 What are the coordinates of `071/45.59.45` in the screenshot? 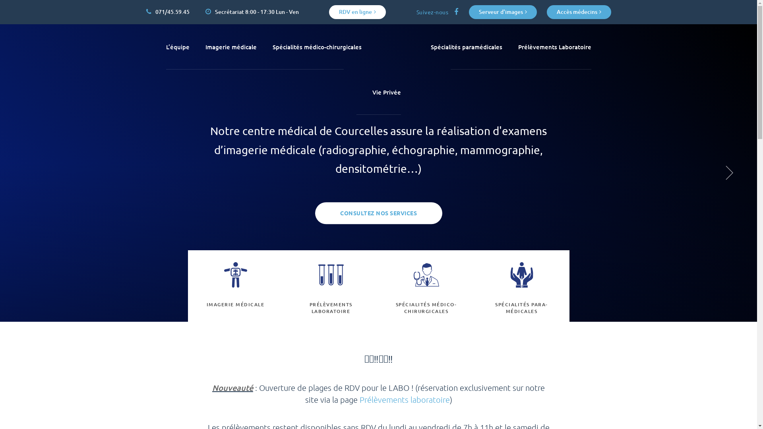 It's located at (168, 12).